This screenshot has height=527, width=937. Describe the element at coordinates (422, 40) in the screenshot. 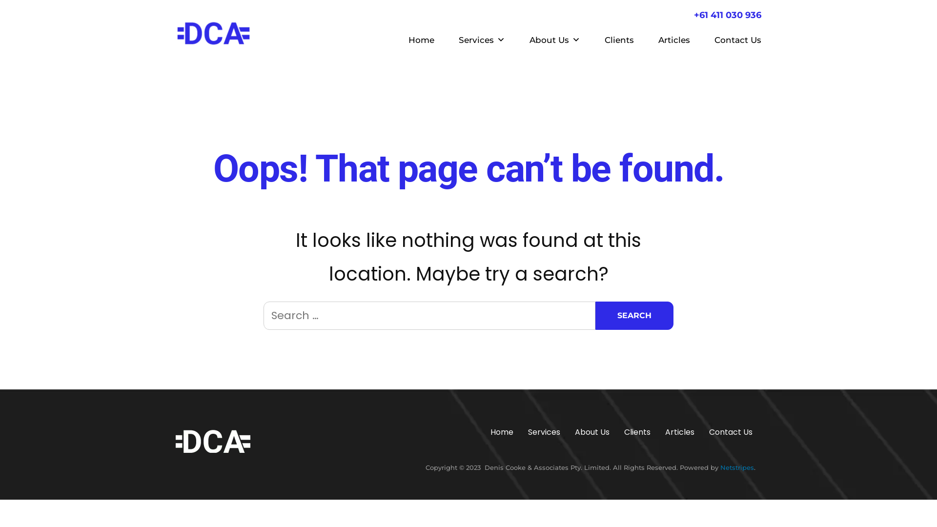

I see `Home` at that location.